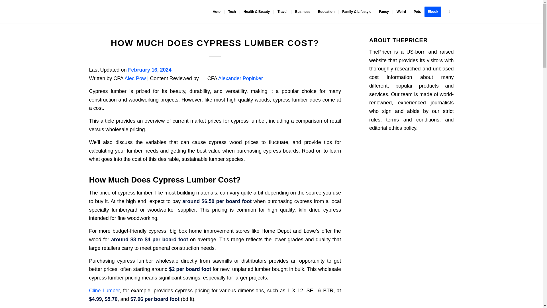 The image size is (547, 308). What do you see at coordinates (303, 12) in the screenshot?
I see `Business` at bounding box center [303, 12].